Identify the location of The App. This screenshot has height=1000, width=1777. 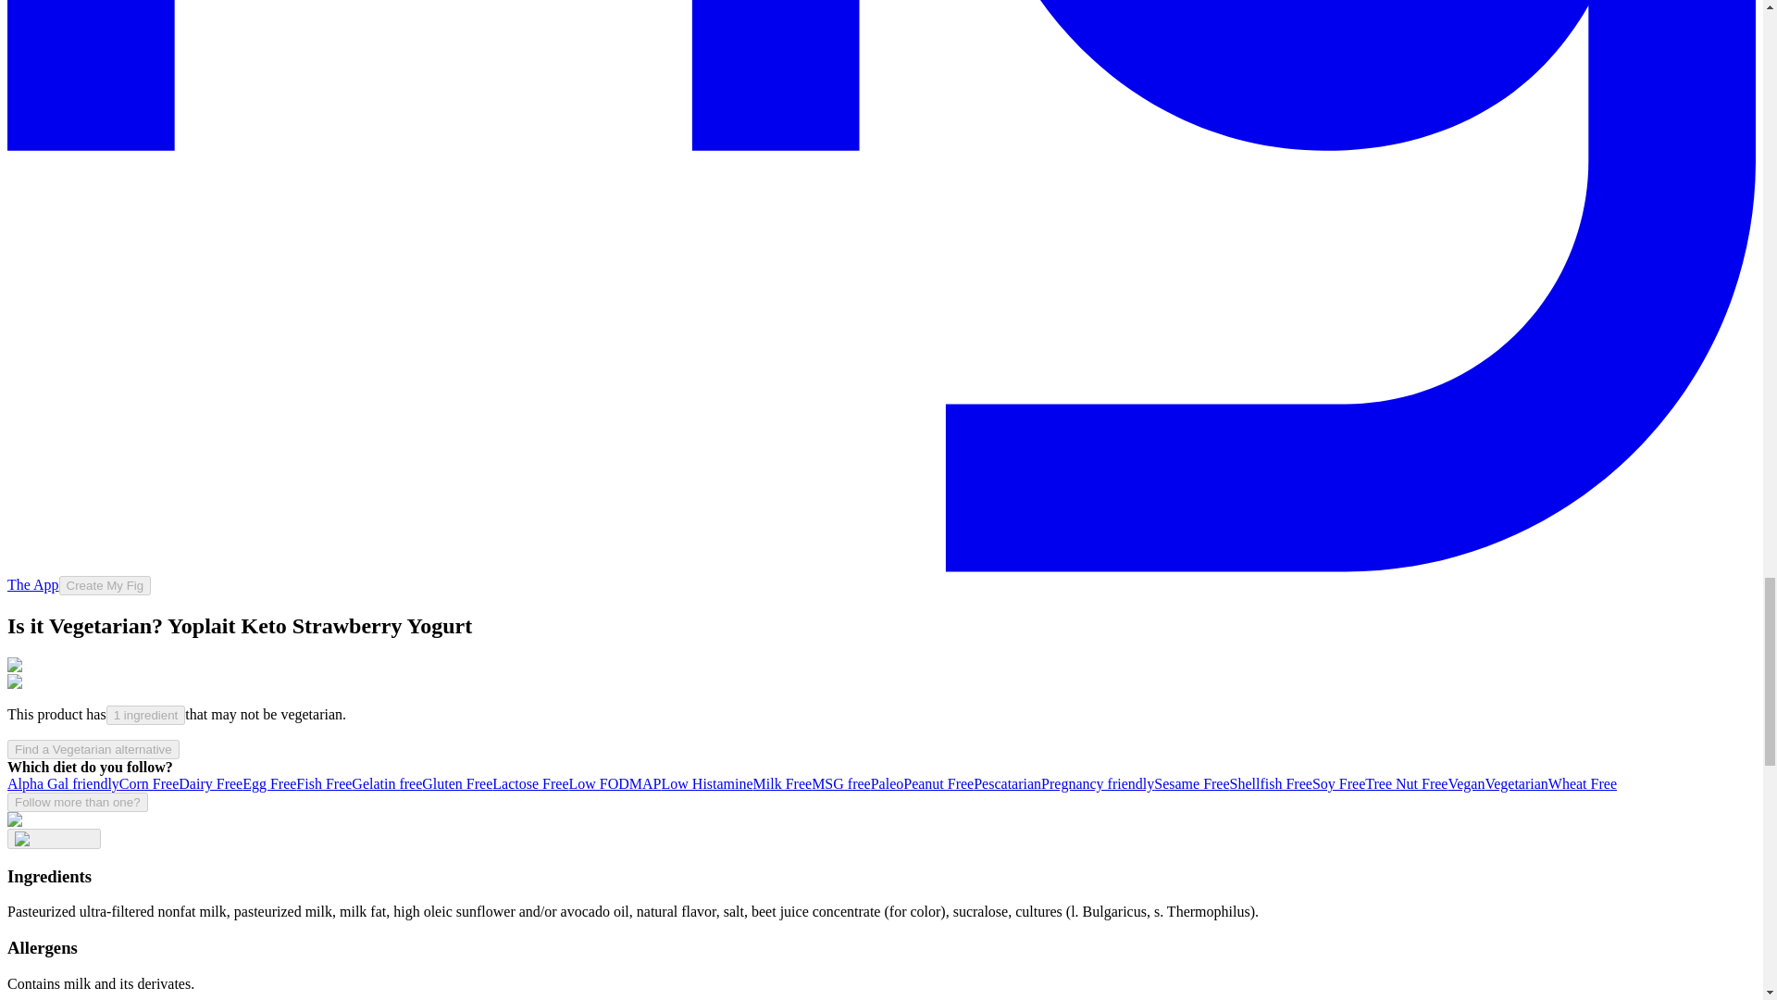
(32, 585).